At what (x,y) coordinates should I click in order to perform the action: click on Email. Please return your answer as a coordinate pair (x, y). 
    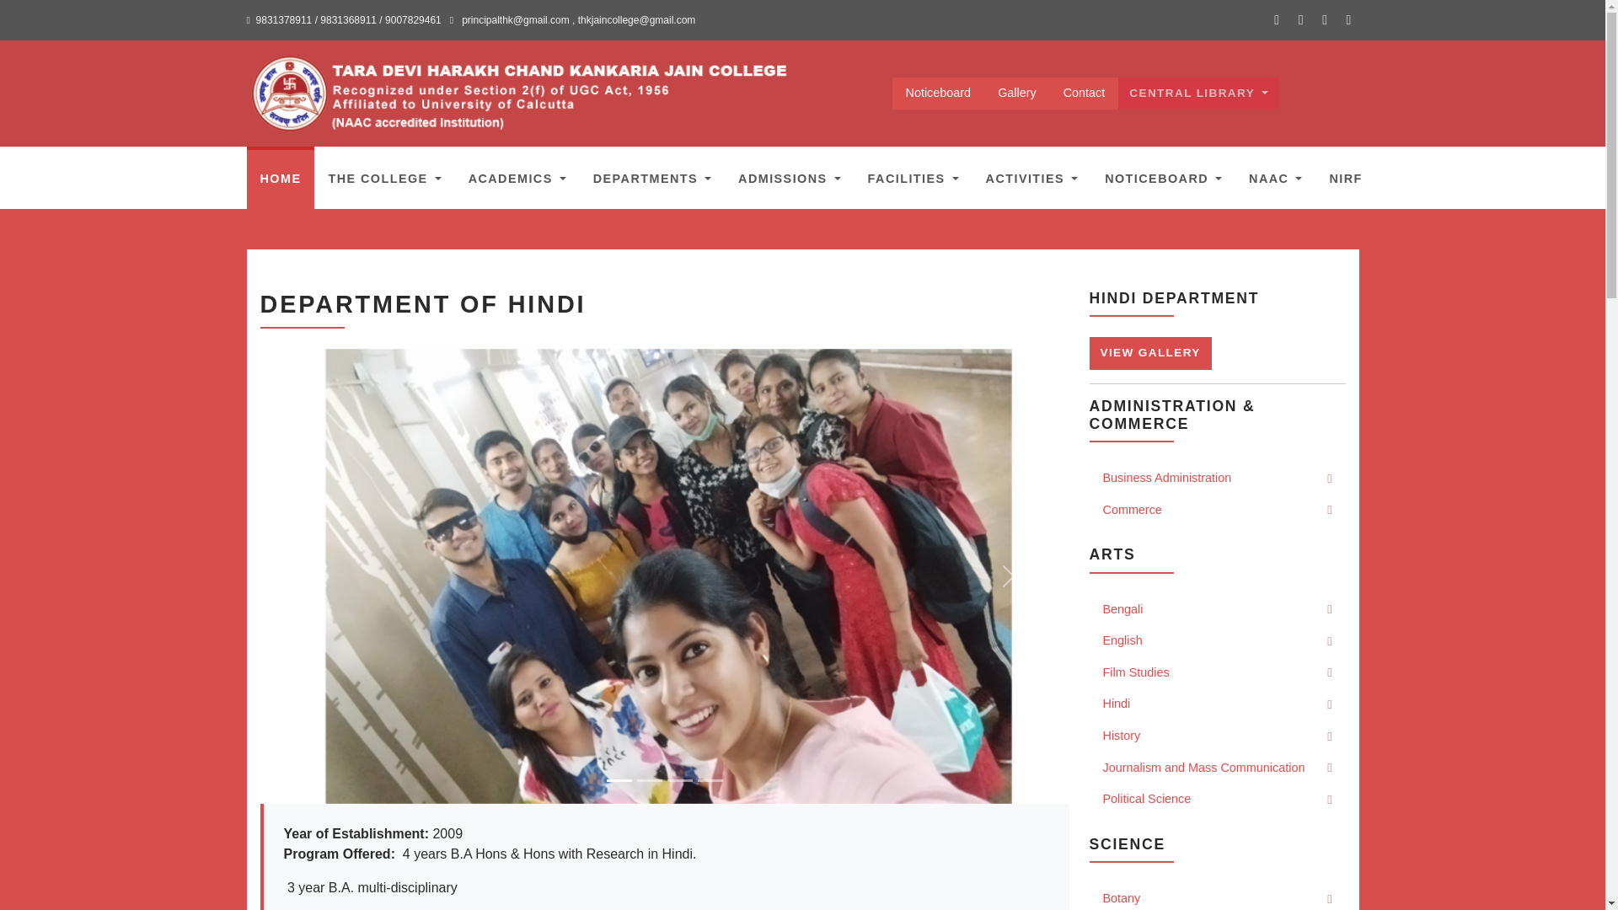
    Looking at the image, I should click on (1348, 19).